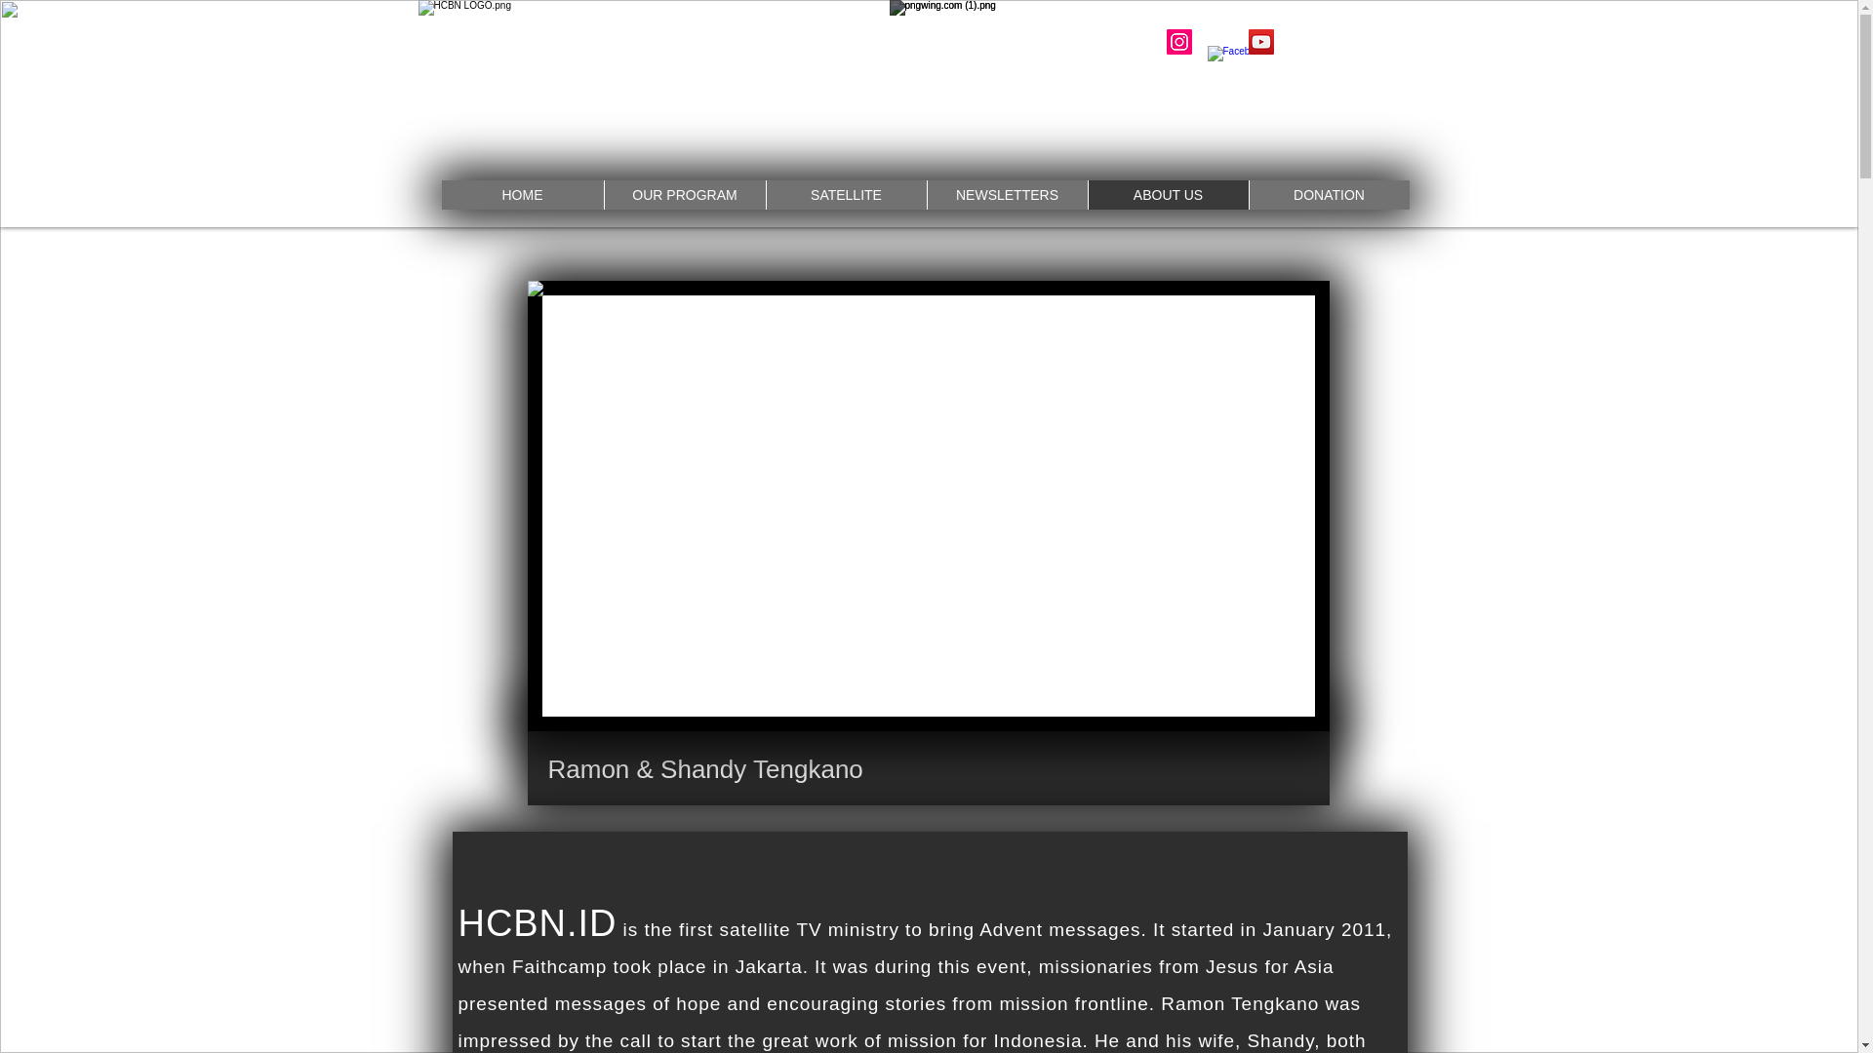 This screenshot has height=1053, width=1873. What do you see at coordinates (1007, 194) in the screenshot?
I see `NEWSLETTERS` at bounding box center [1007, 194].